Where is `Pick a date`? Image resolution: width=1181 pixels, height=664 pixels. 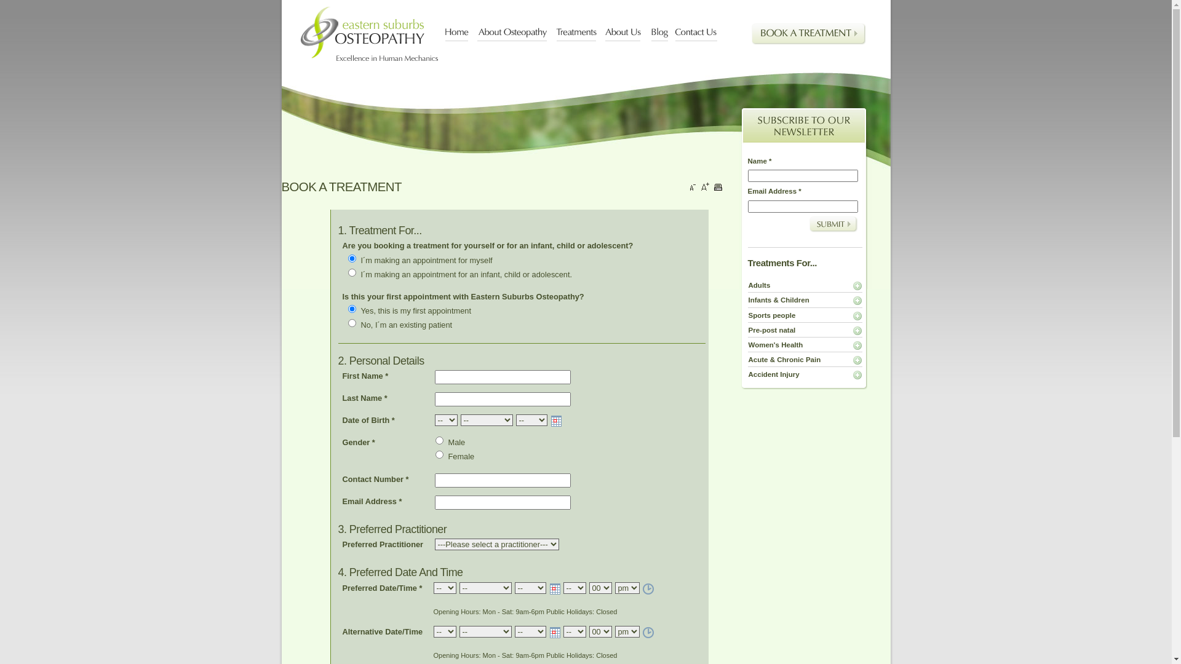 Pick a date is located at coordinates (557, 421).